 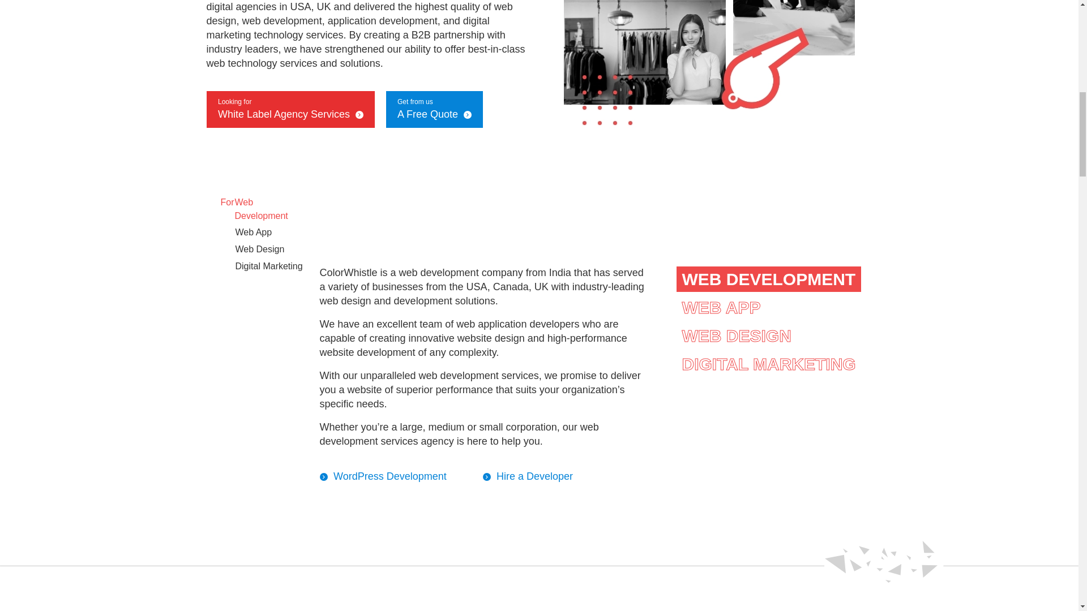 I want to click on WordPress Development, so click(x=326, y=476).